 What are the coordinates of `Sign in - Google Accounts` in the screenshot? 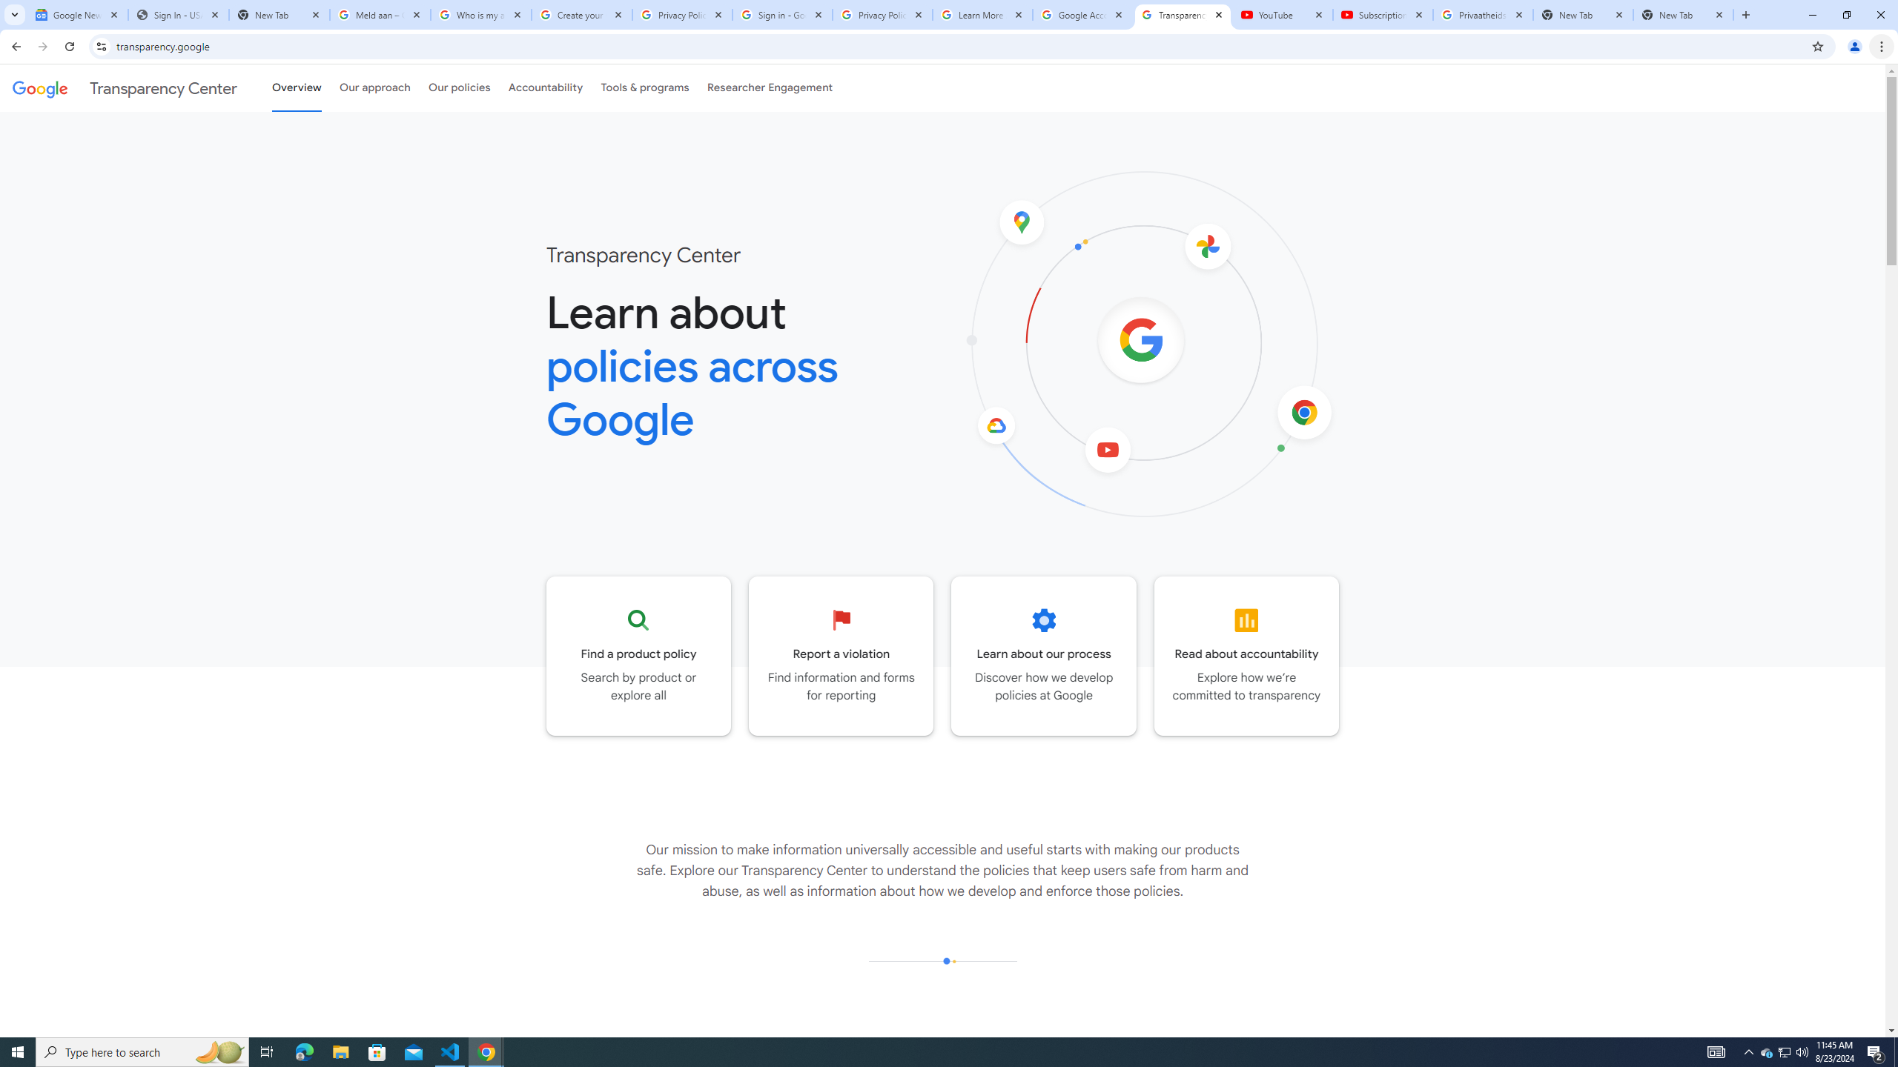 It's located at (781, 15).